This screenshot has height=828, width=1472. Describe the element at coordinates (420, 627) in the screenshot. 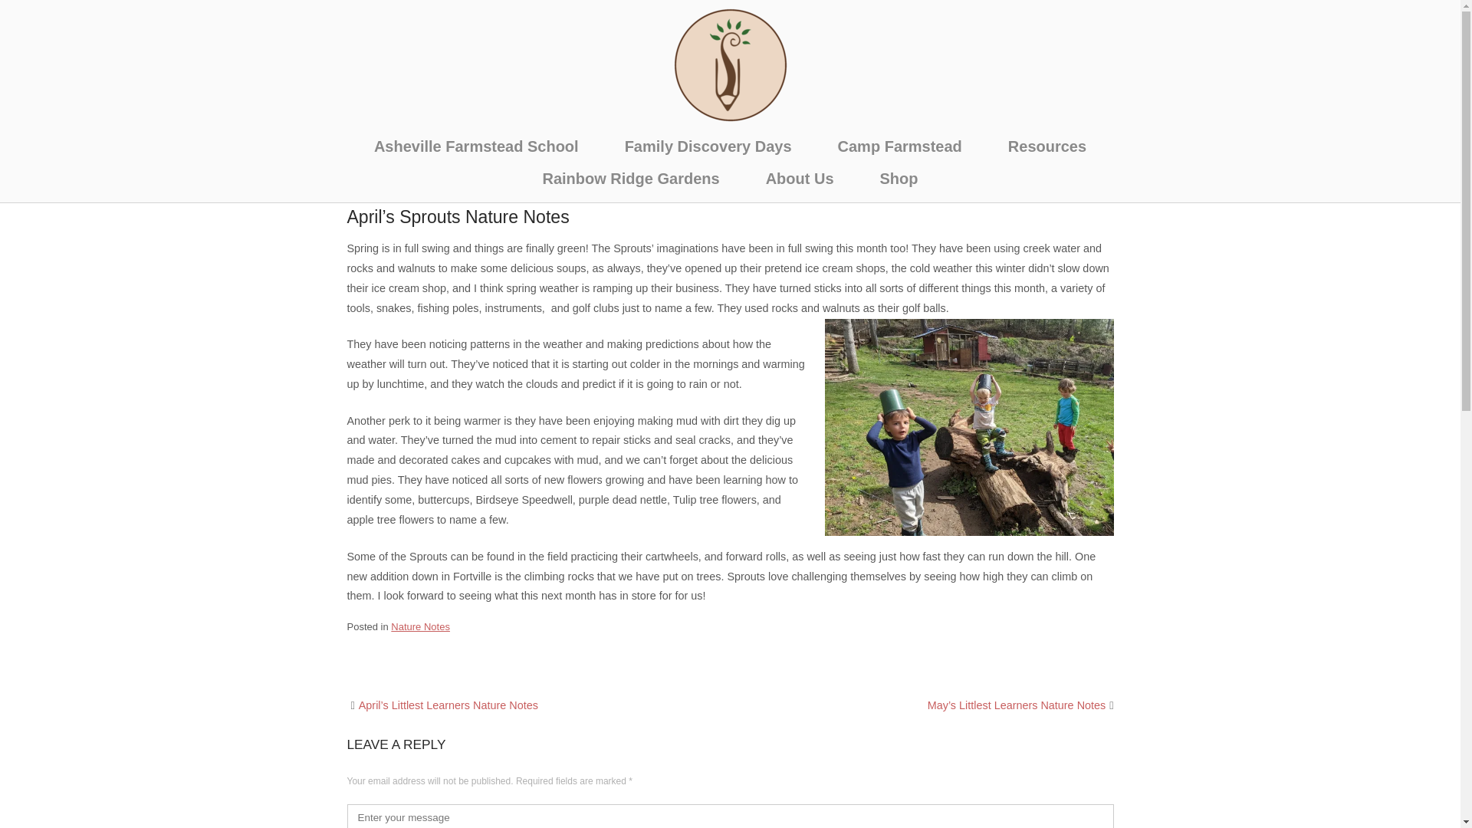

I see `Nature Notes` at that location.